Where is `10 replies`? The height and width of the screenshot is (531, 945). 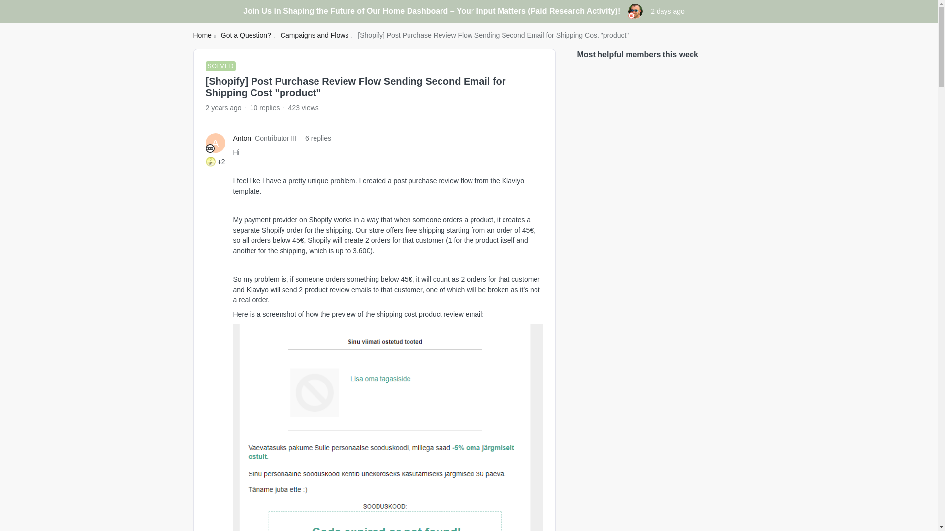
10 replies is located at coordinates (265, 107).